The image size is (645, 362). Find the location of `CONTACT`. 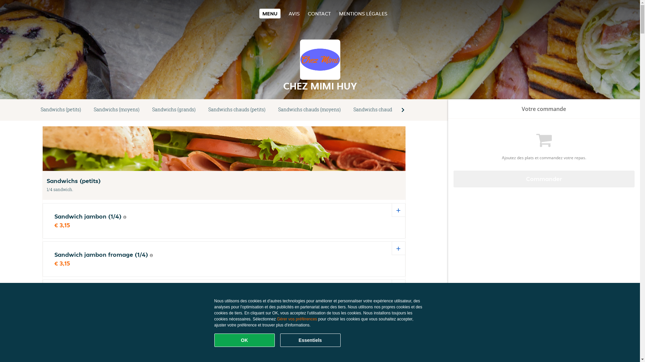

CONTACT is located at coordinates (319, 13).